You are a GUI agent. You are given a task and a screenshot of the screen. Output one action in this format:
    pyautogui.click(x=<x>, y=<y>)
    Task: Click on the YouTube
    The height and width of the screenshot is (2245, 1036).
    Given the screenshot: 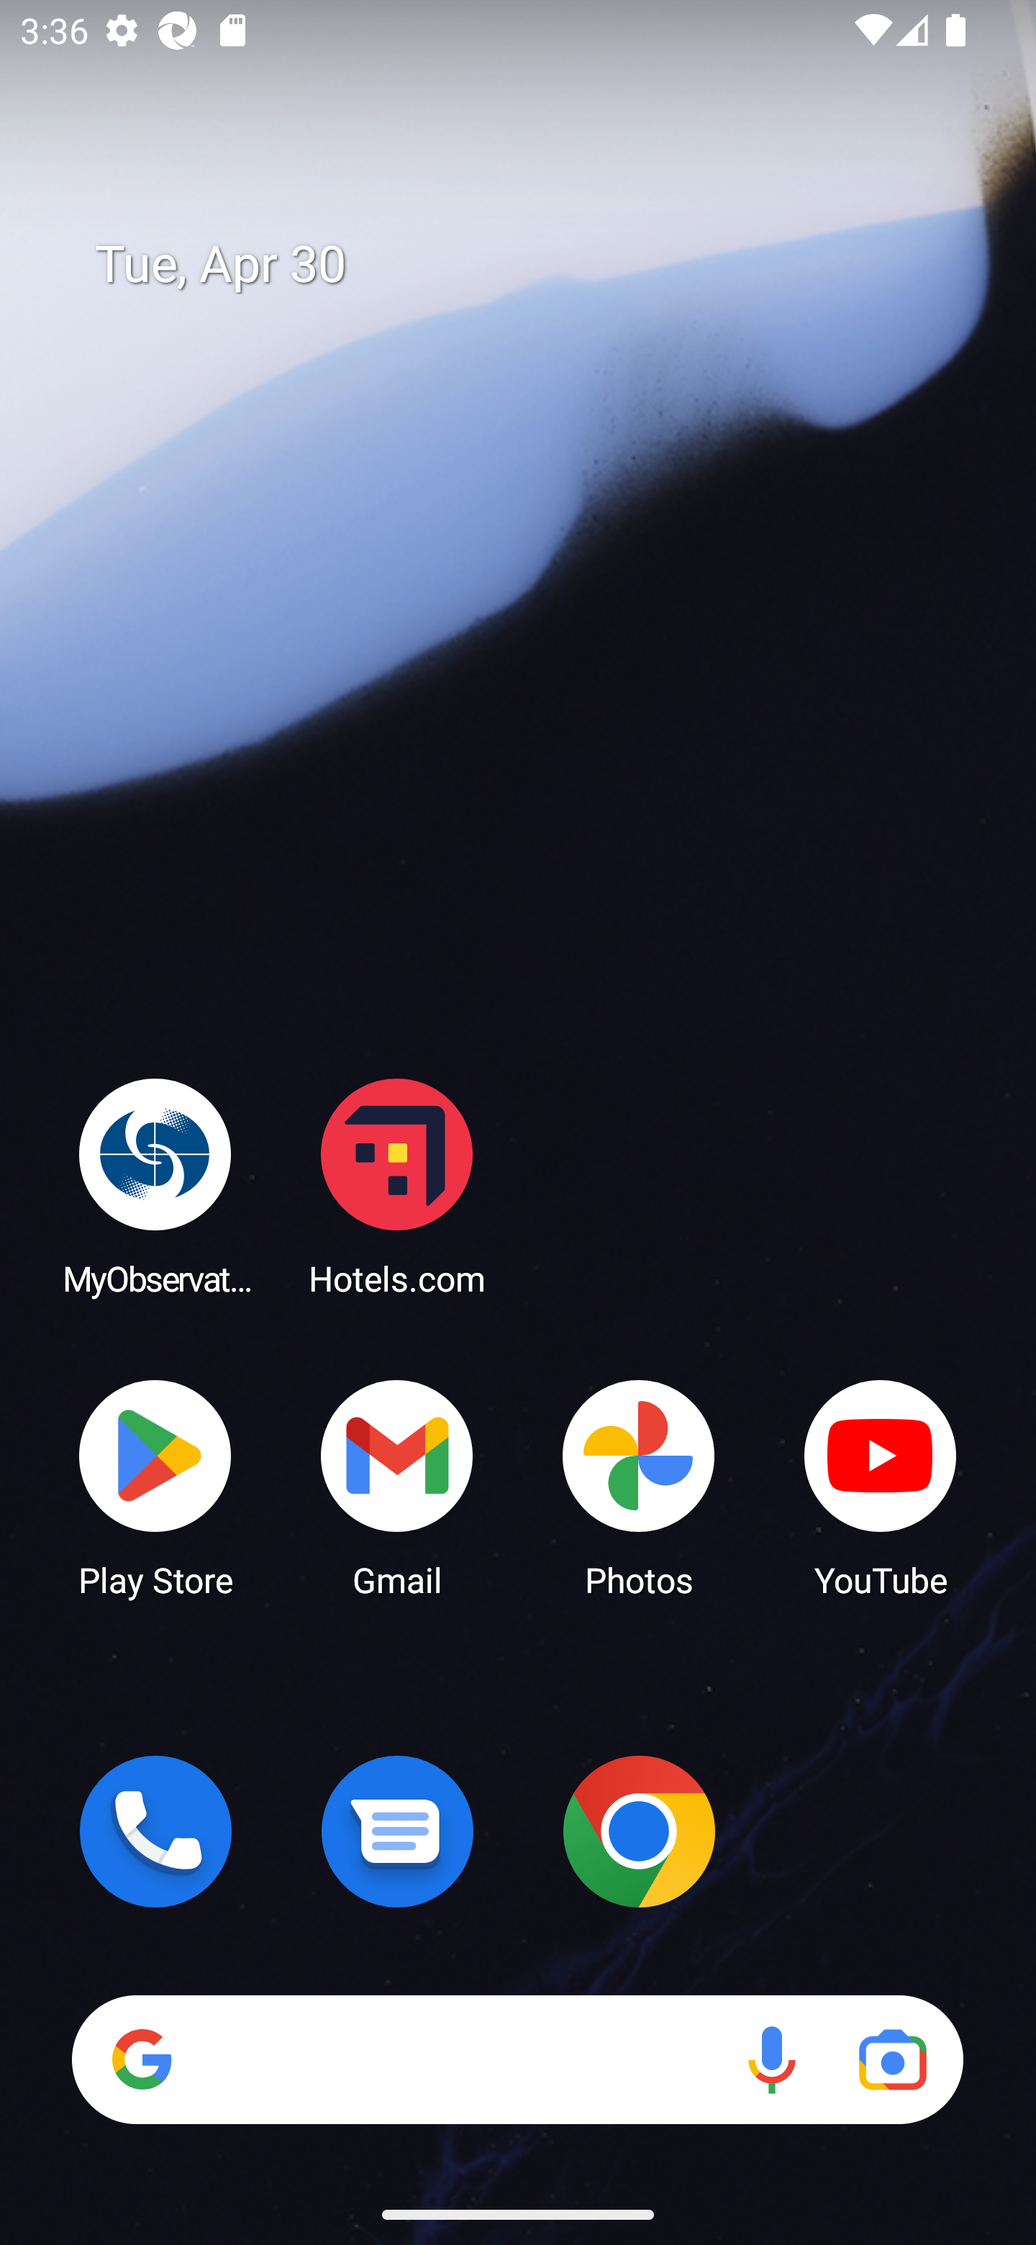 What is the action you would take?
    pyautogui.click(x=881, y=1487)
    